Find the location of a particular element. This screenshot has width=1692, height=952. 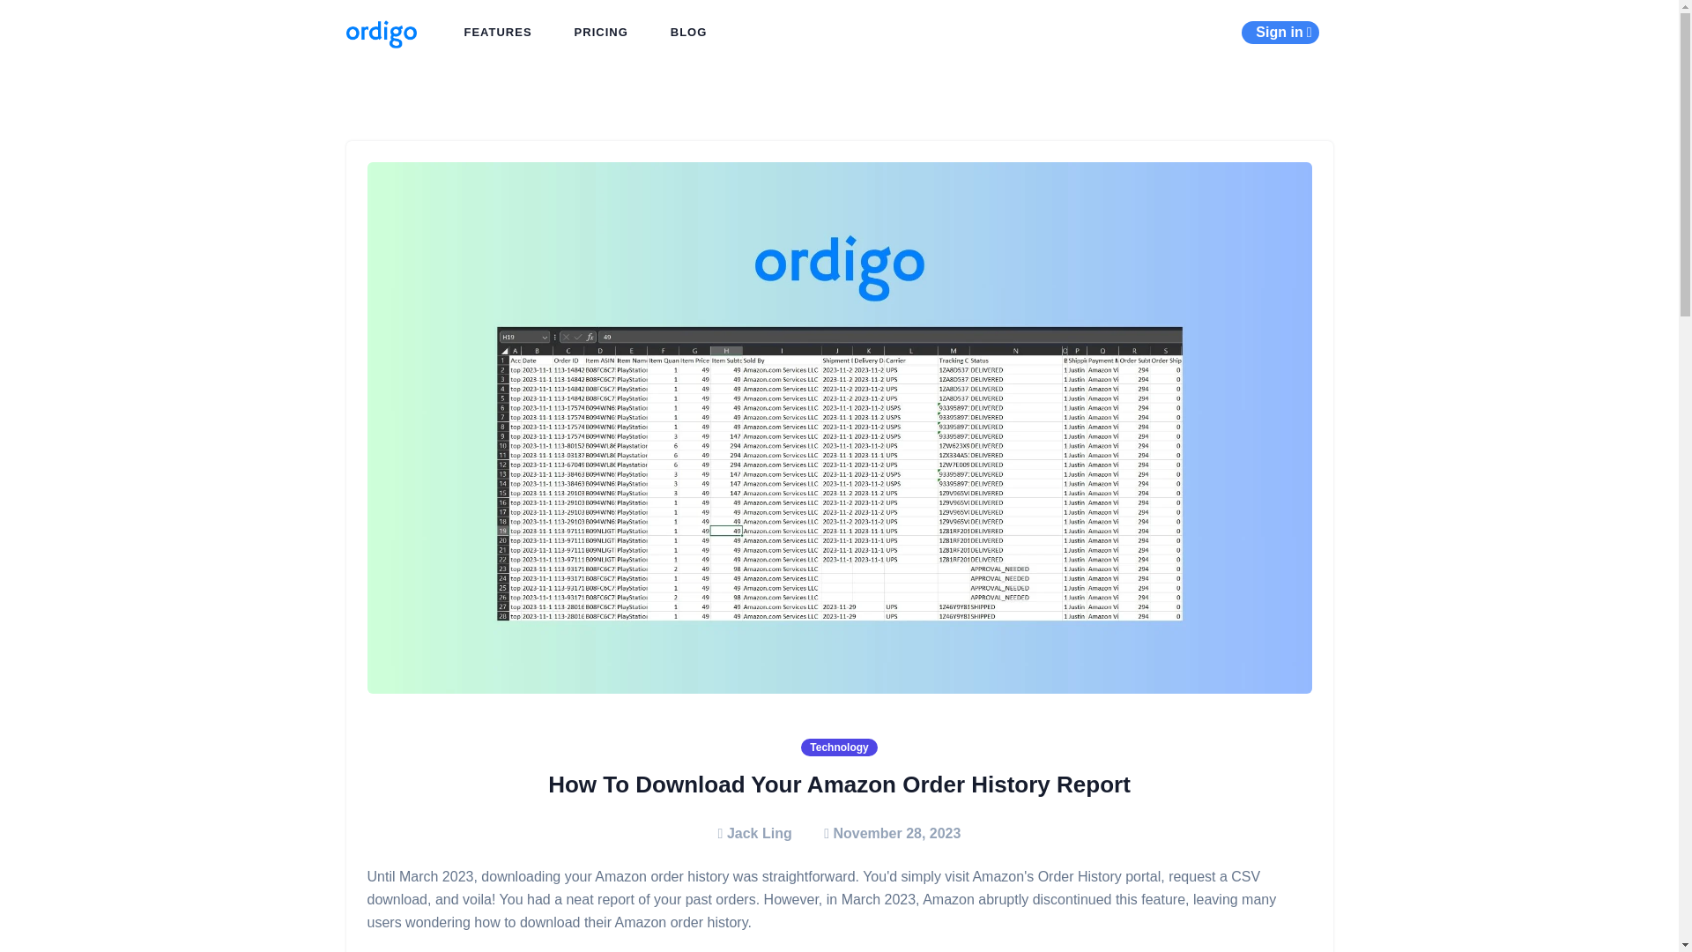

Sign in is located at coordinates (1280, 32).